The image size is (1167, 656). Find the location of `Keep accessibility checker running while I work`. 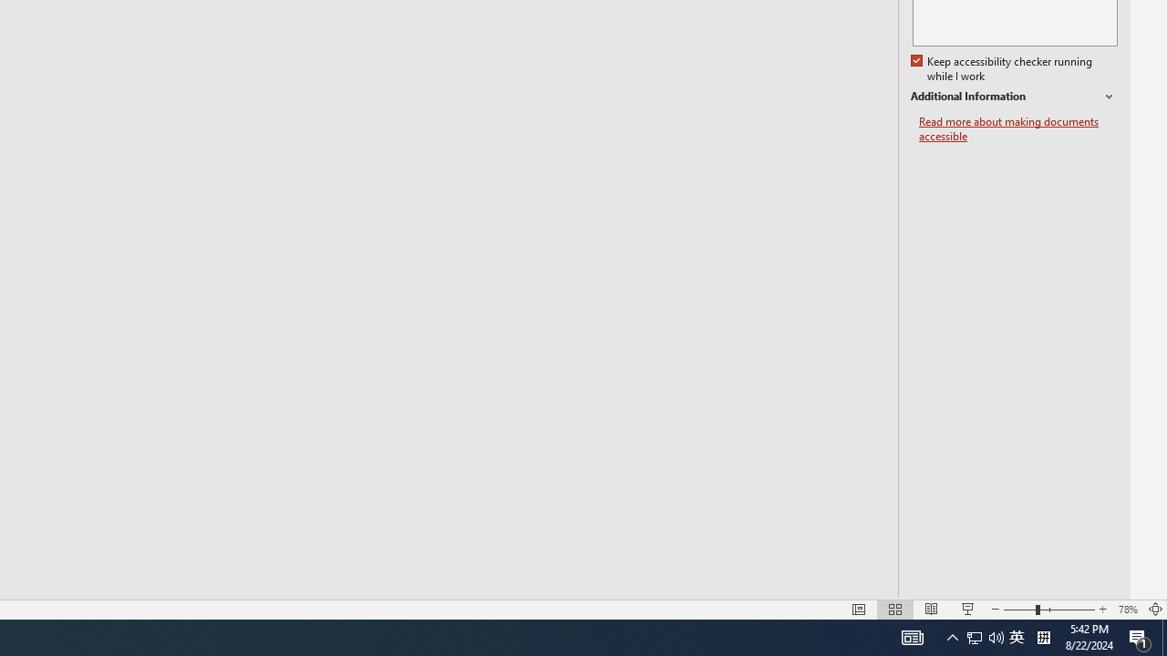

Keep accessibility checker running while I work is located at coordinates (1003, 69).